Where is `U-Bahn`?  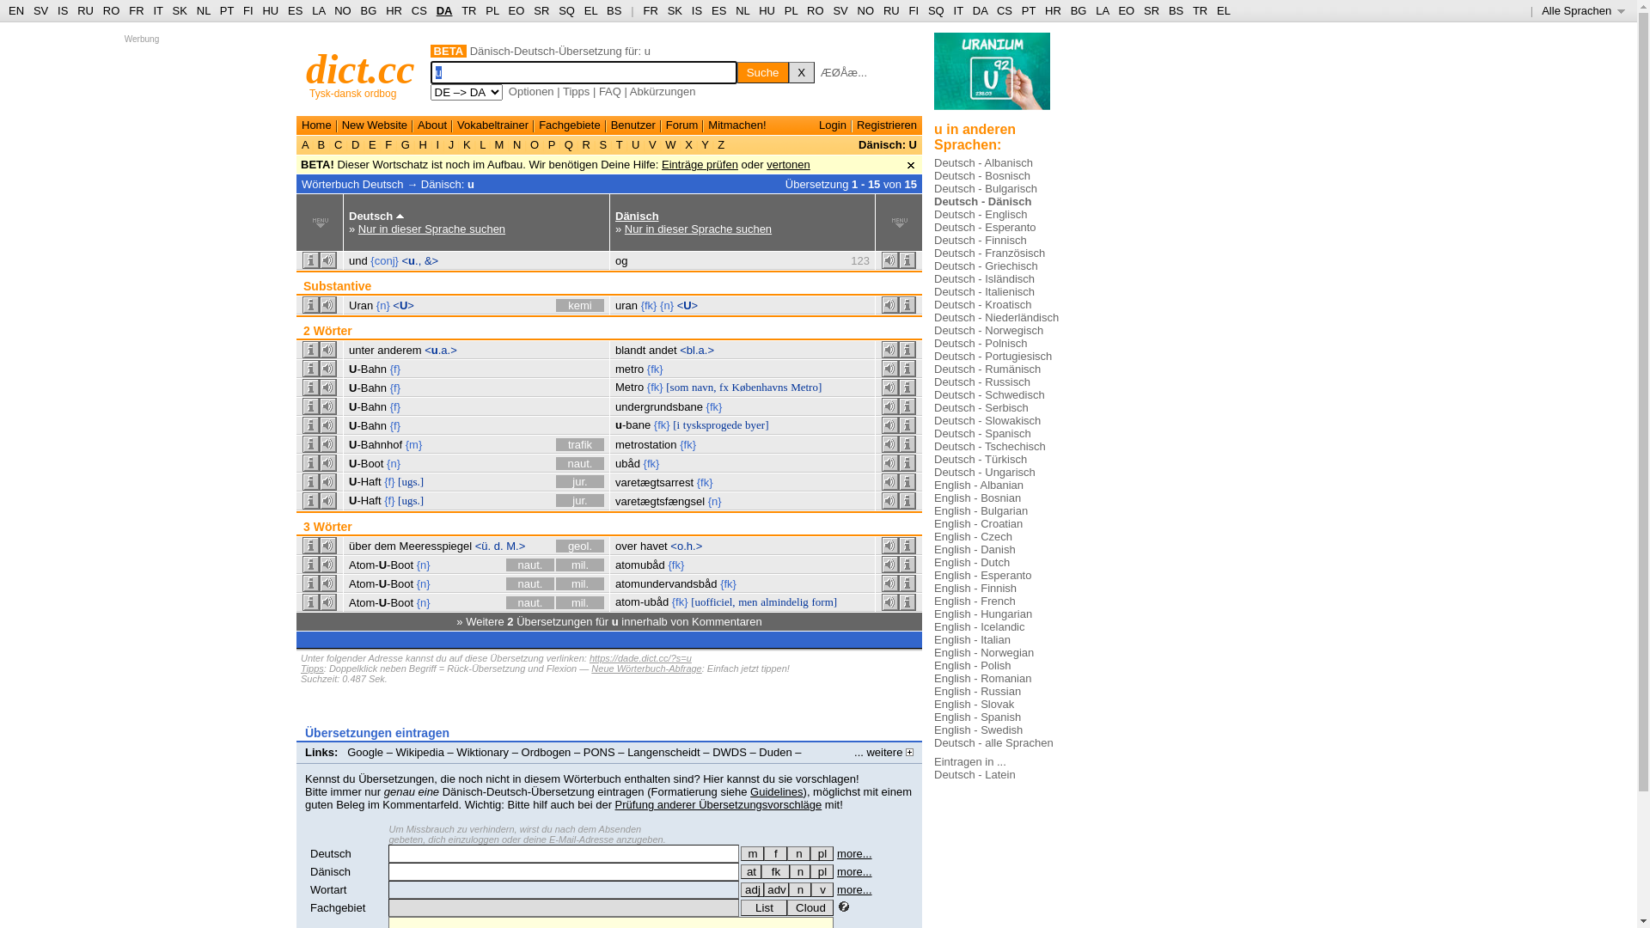 U-Bahn is located at coordinates (368, 388).